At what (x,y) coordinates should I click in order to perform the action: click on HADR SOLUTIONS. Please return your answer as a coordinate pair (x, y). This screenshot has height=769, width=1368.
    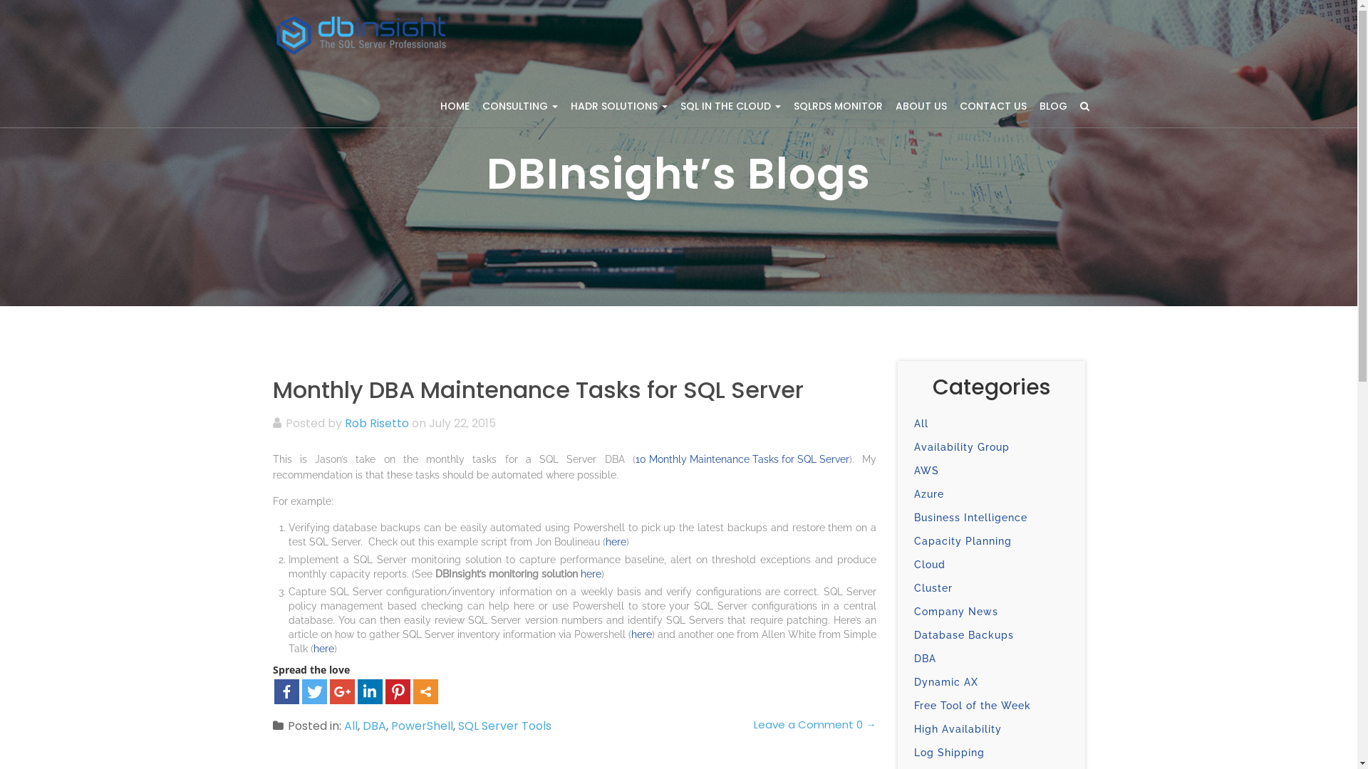
    Looking at the image, I should click on (619, 106).